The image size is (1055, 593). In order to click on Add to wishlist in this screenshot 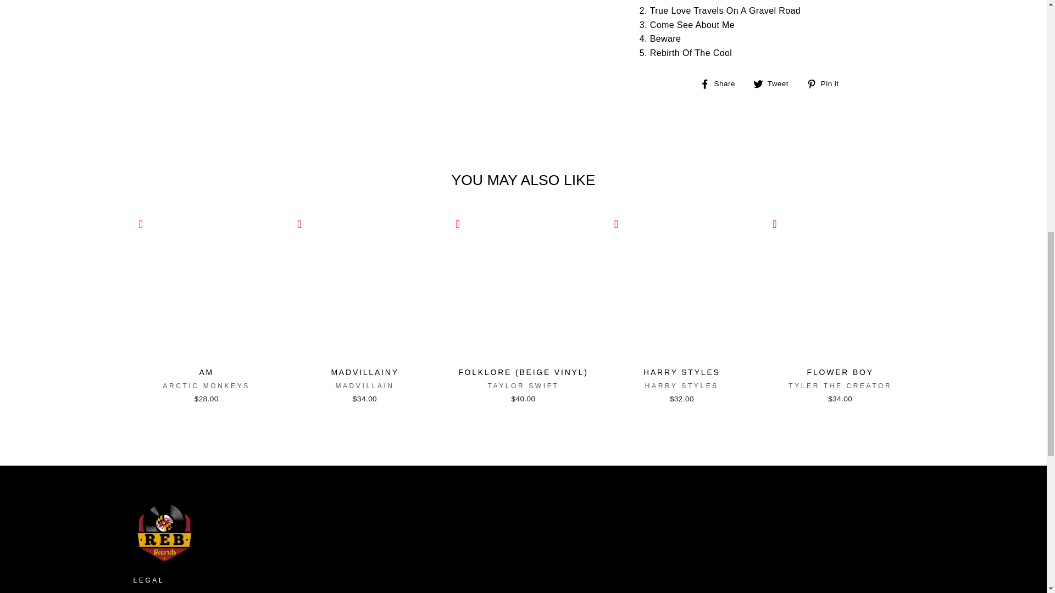, I will do `click(299, 224)`.